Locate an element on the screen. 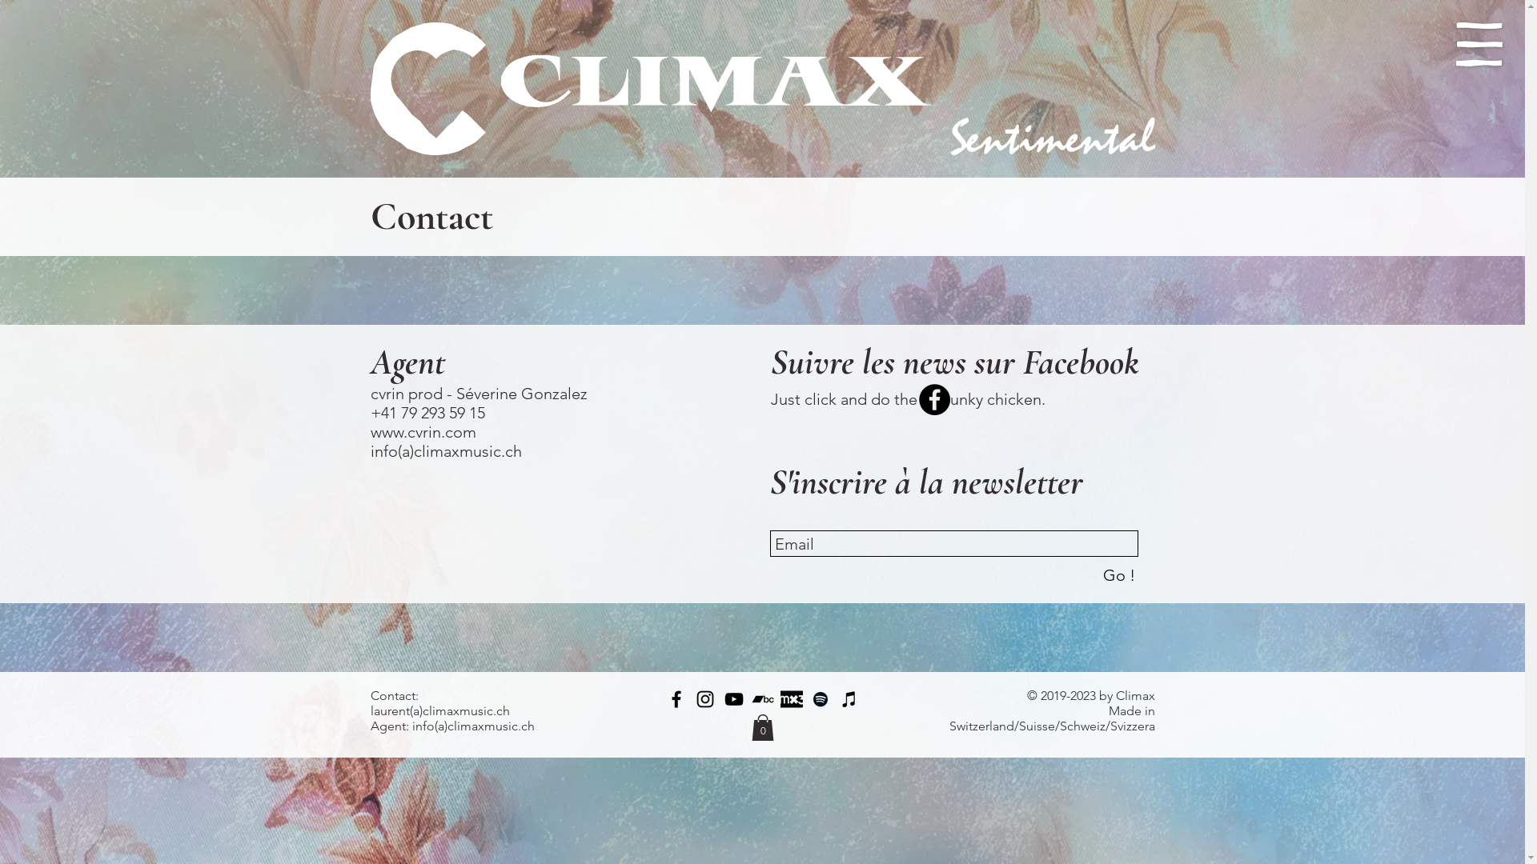 The image size is (1537, 864). www.cvrin.com is located at coordinates (423, 432).